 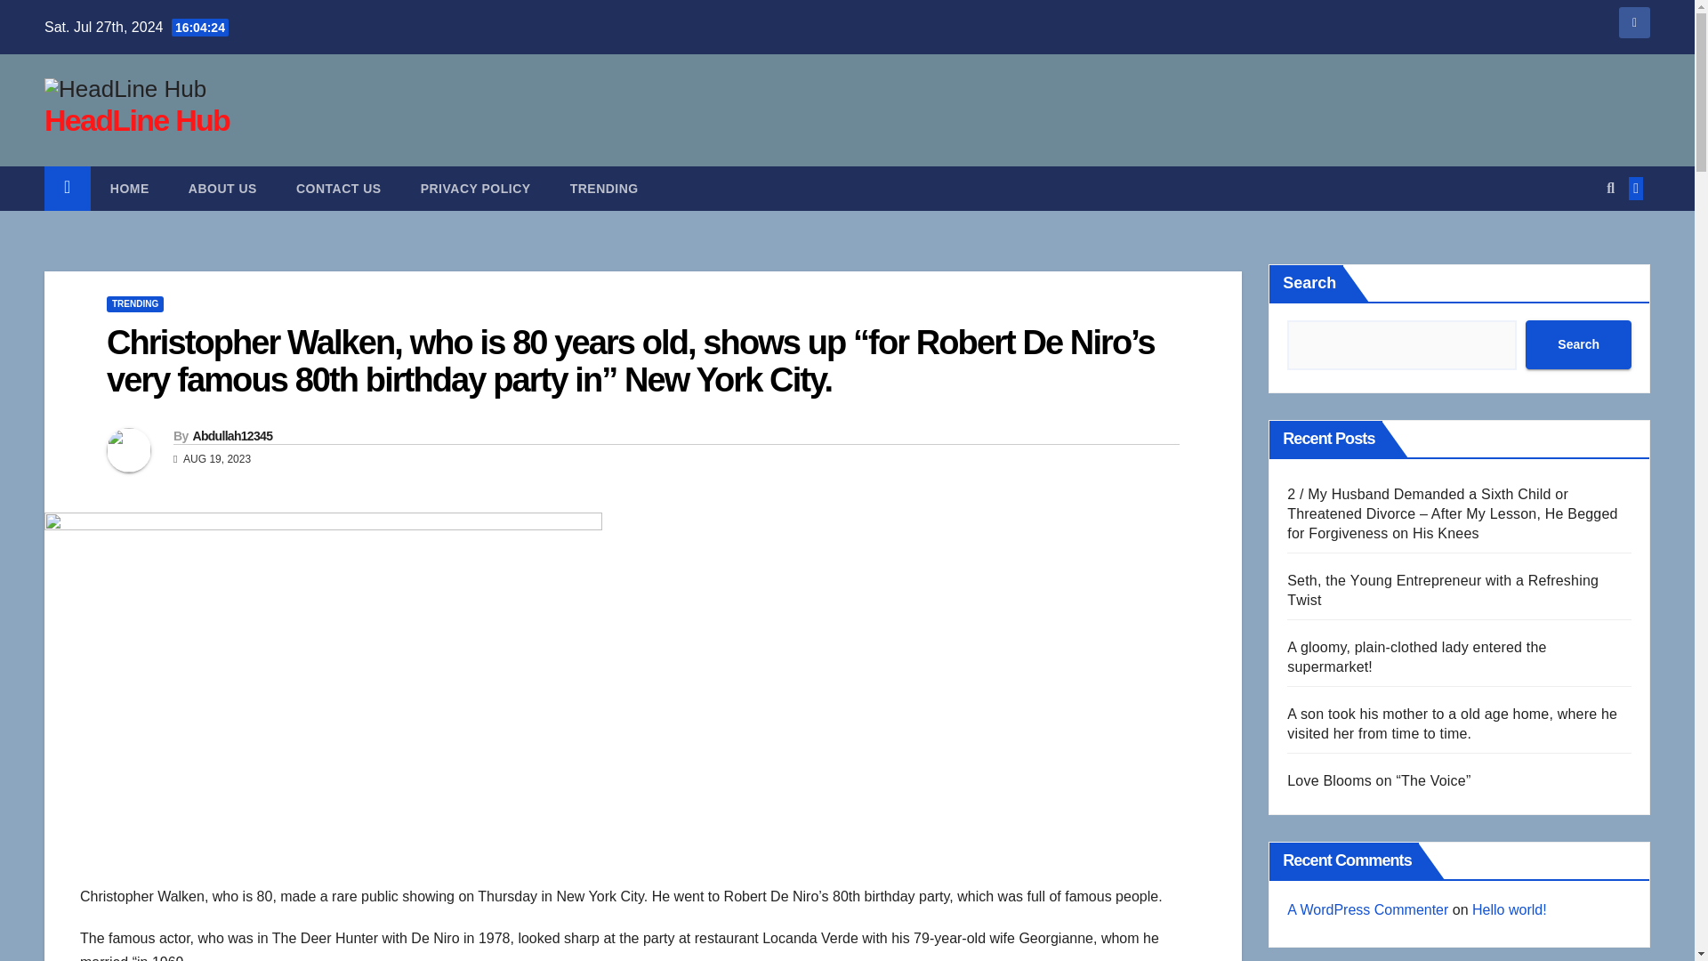 What do you see at coordinates (135, 304) in the screenshot?
I see `TRENDING` at bounding box center [135, 304].